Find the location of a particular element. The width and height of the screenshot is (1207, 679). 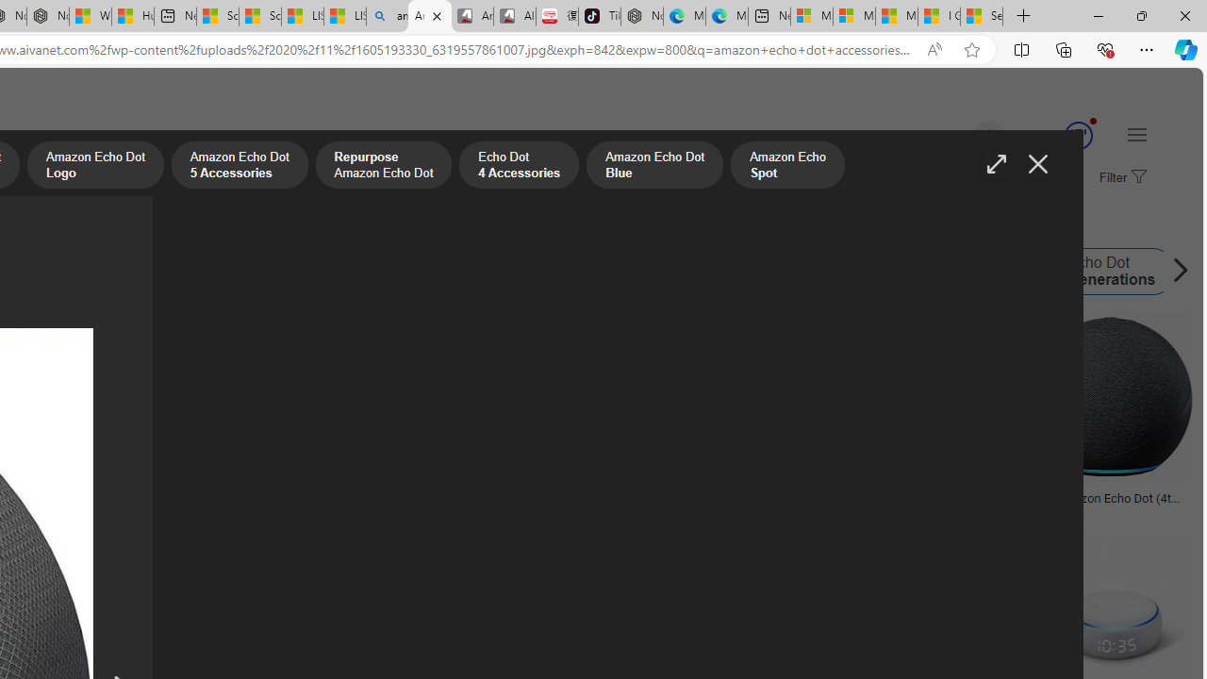

pngkey.com is located at coordinates (555, 511).